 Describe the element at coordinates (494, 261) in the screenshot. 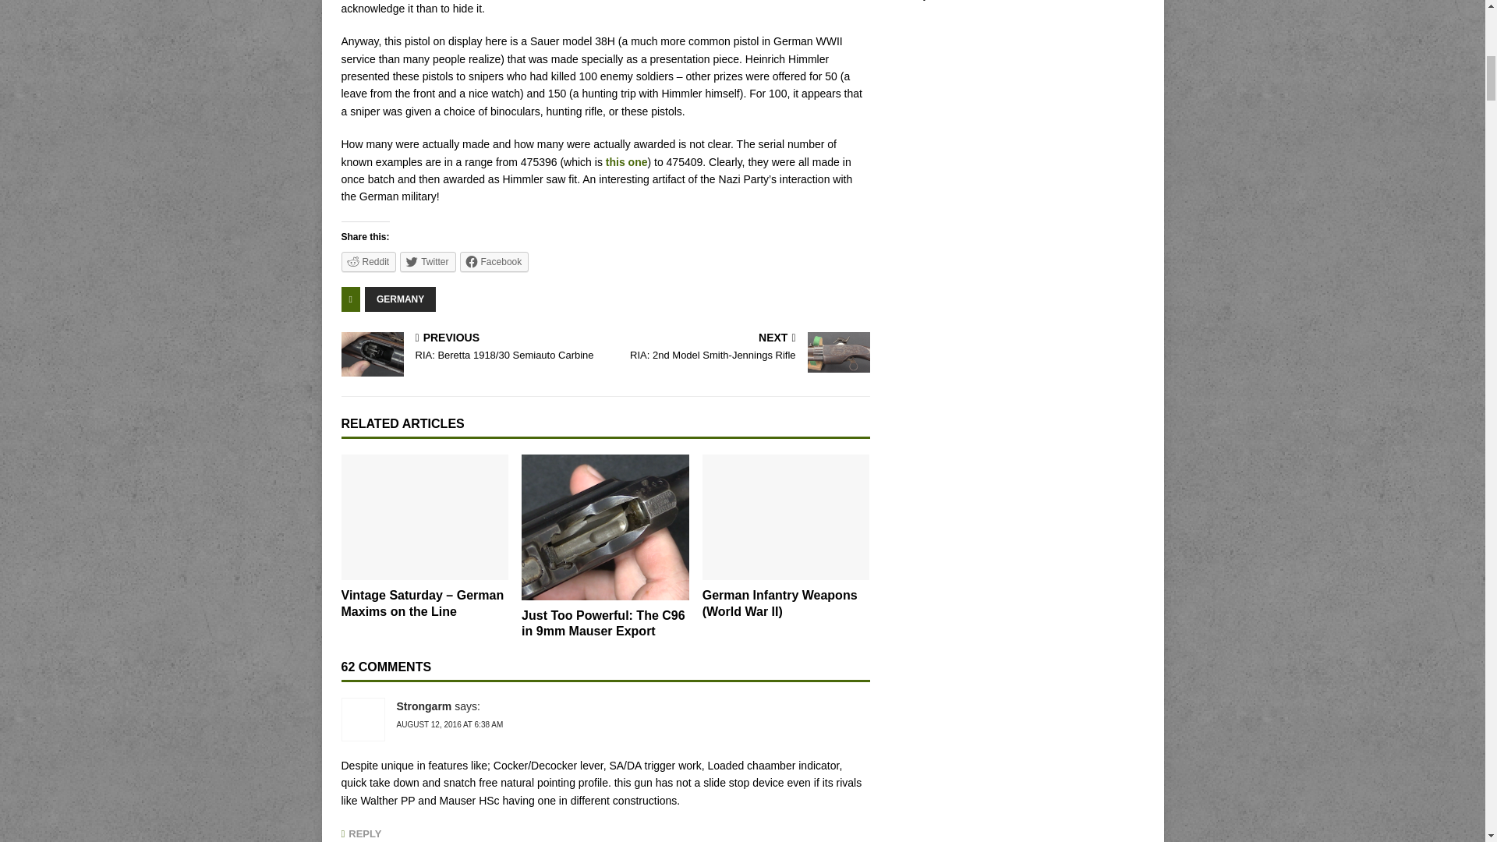

I see `Click to share on Facebook` at that location.